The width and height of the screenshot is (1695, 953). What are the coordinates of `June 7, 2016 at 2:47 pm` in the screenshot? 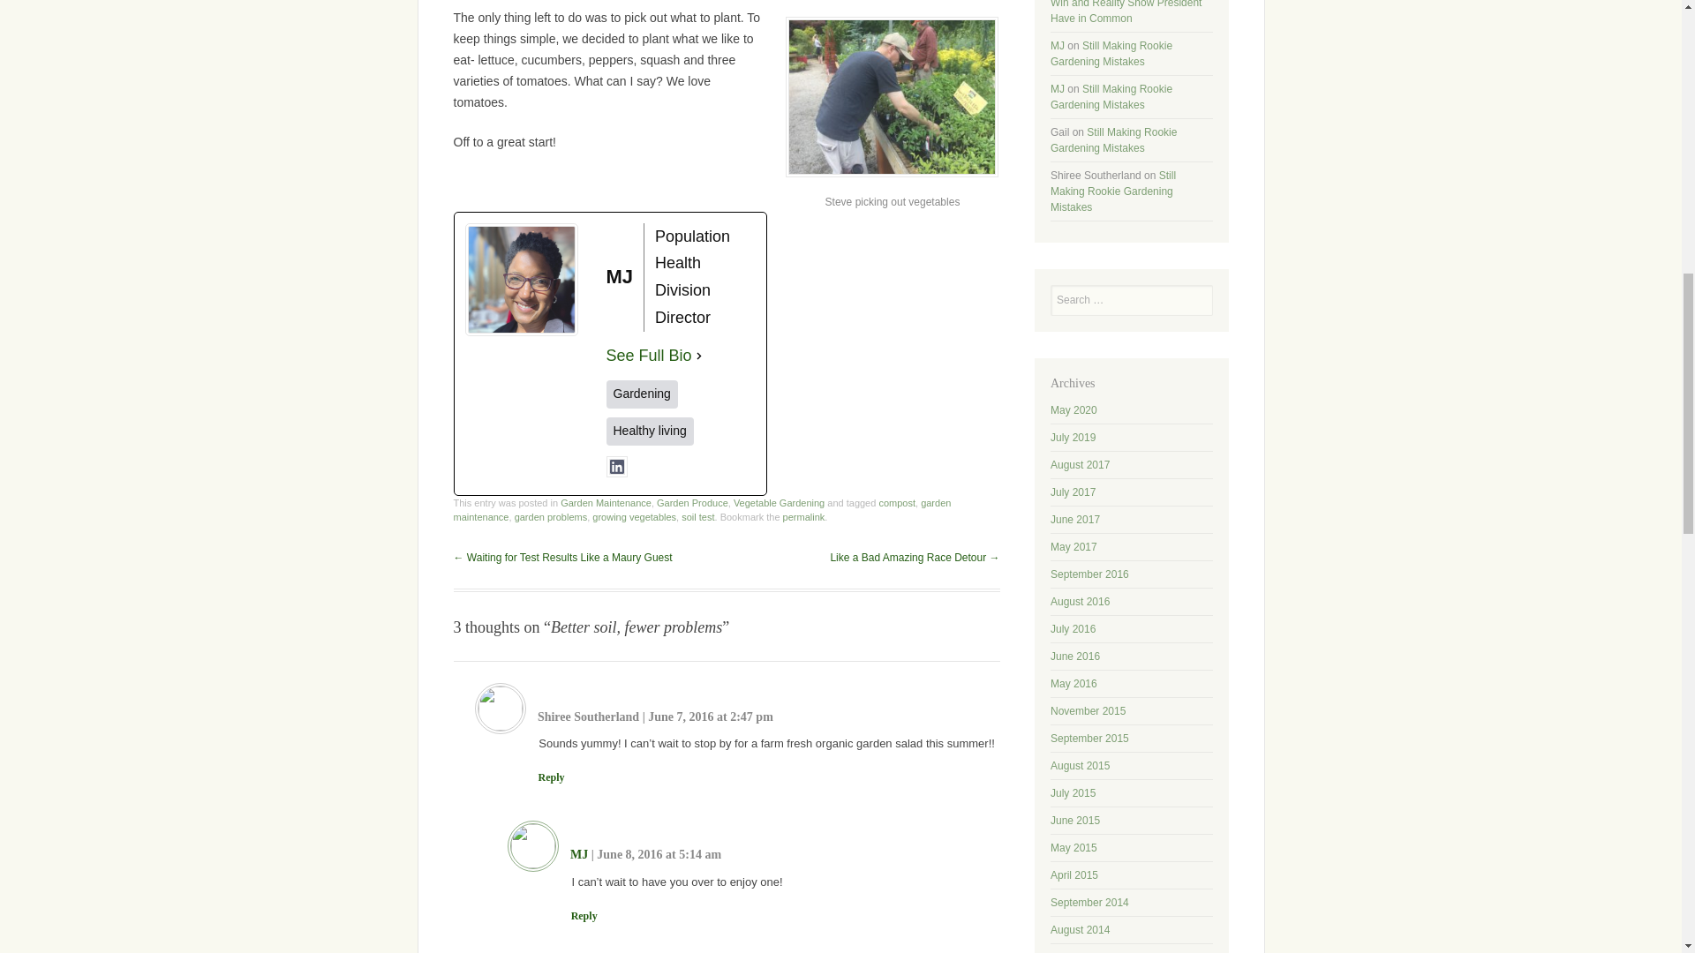 It's located at (710, 717).